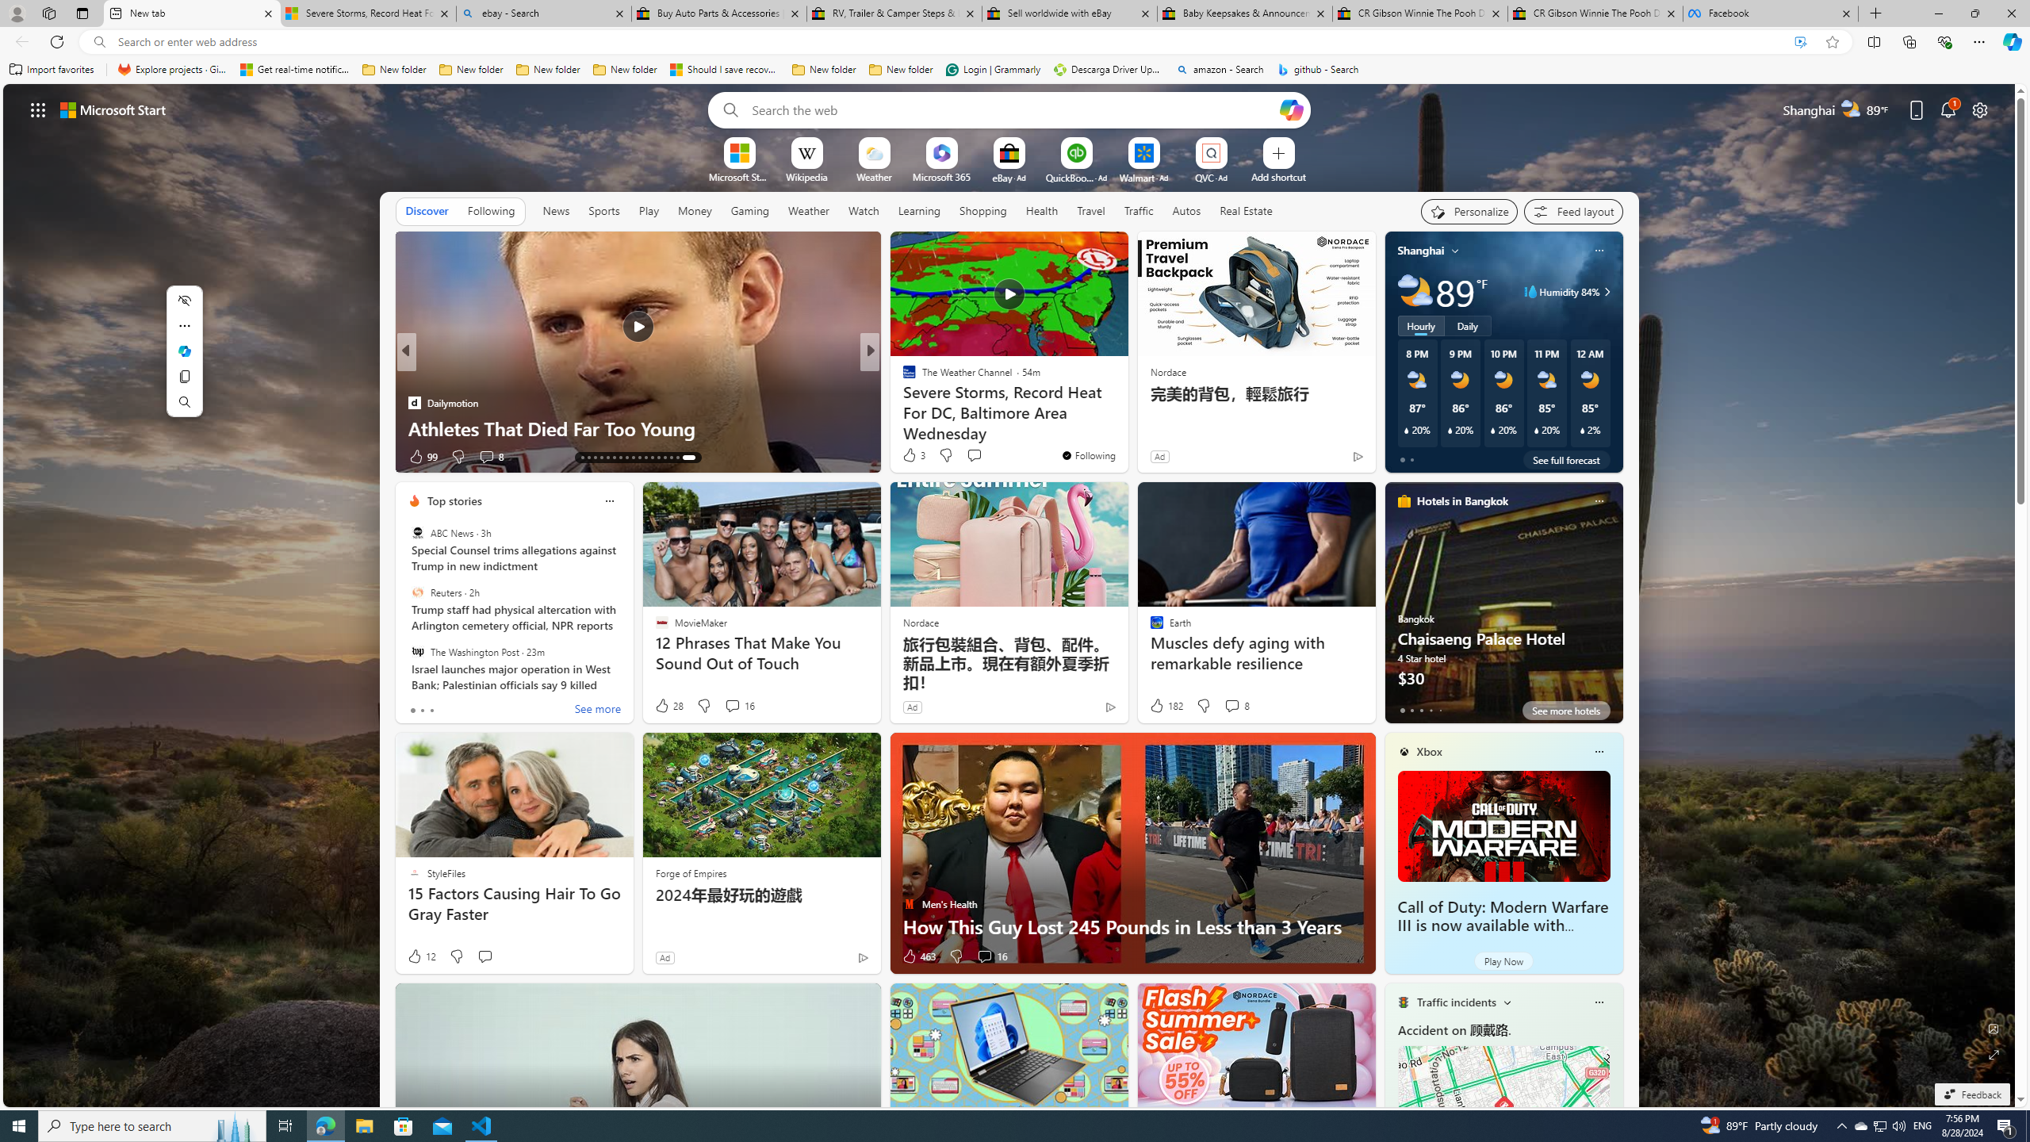 This screenshot has height=1142, width=2030. What do you see at coordinates (902, 377) in the screenshot?
I see `USA TODAY` at bounding box center [902, 377].